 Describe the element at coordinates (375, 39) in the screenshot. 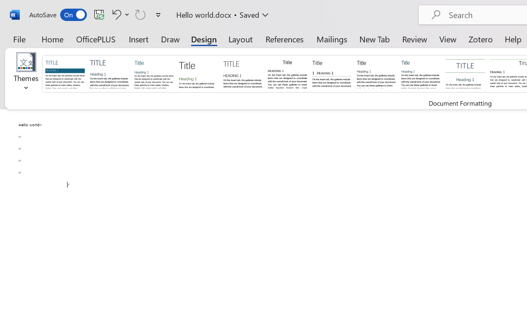

I see `New Tab` at that location.